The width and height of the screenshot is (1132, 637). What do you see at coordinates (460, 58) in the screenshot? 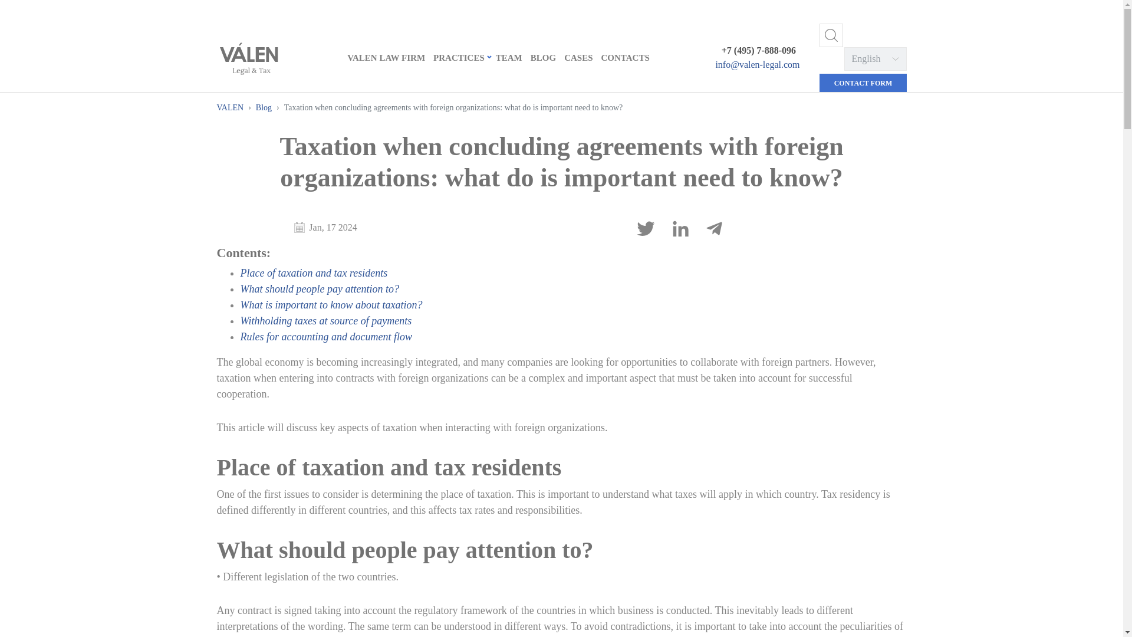
I see `PRACTICES` at bounding box center [460, 58].